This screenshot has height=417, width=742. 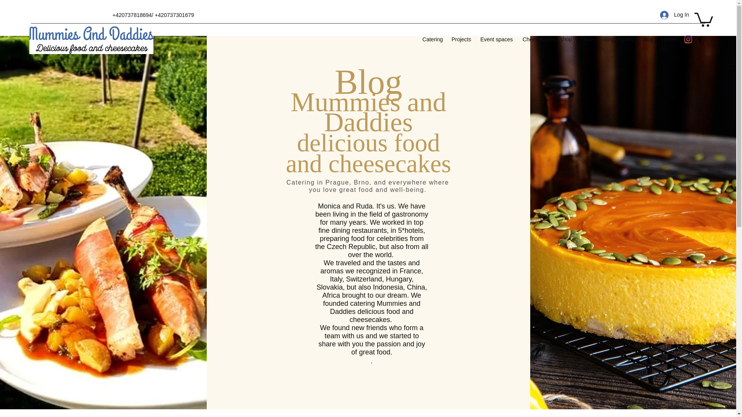 I want to click on Event spaces, so click(x=495, y=39).